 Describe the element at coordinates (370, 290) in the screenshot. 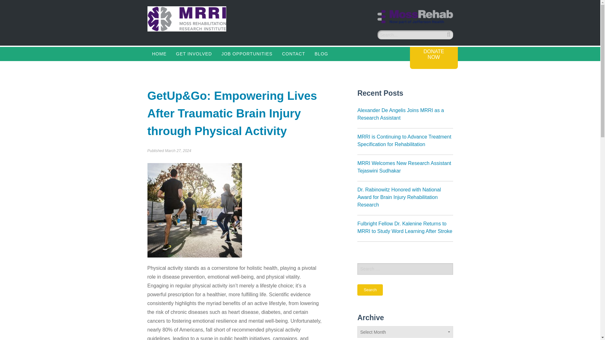

I see `Search` at that location.